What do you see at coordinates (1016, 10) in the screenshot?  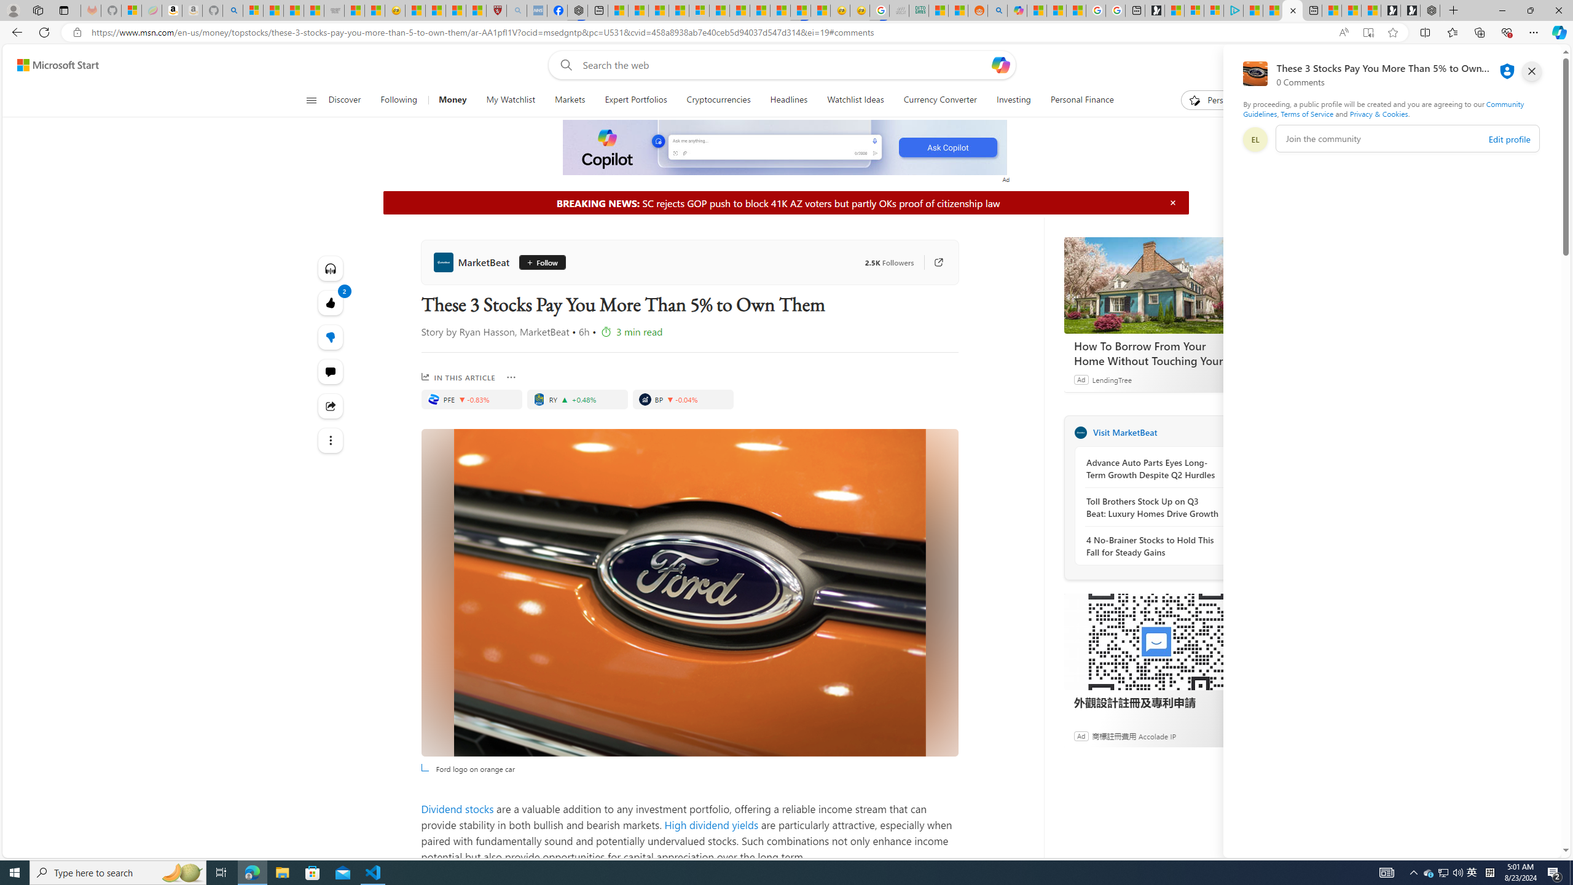 I see `Microsoft Copilot in Bing` at bounding box center [1016, 10].